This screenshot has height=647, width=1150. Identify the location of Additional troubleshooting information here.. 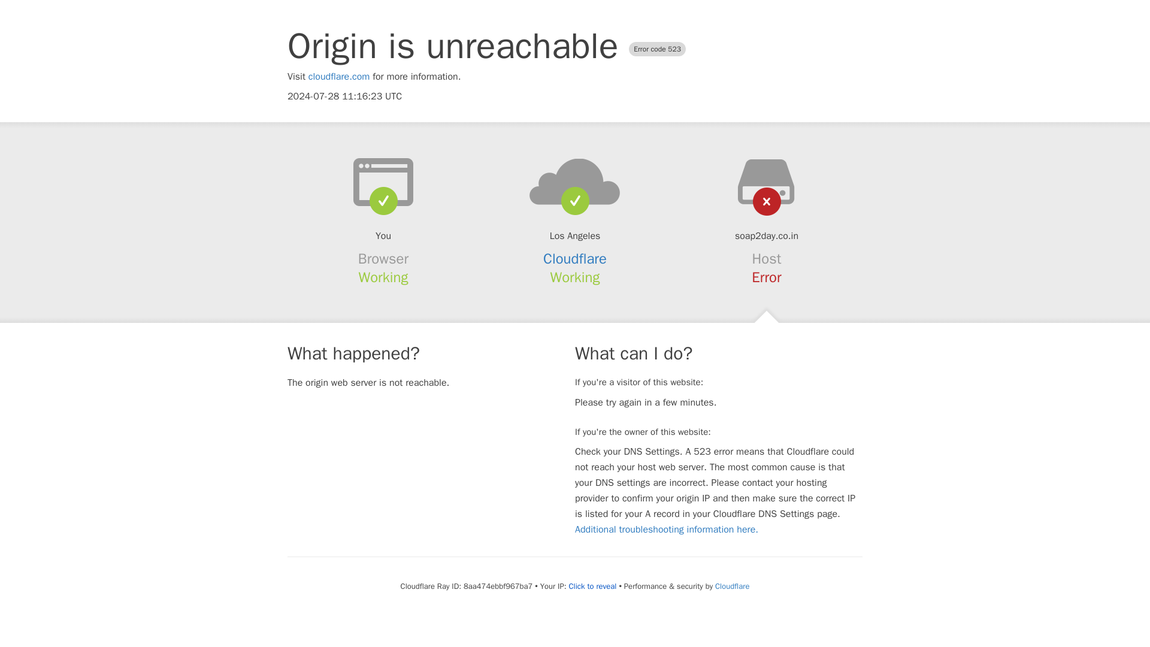
(666, 530).